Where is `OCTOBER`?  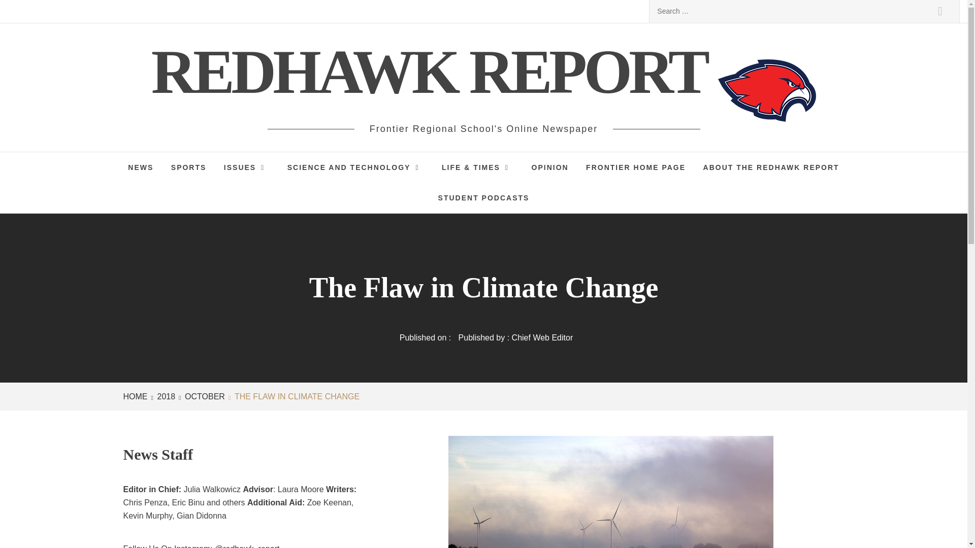 OCTOBER is located at coordinates (203, 396).